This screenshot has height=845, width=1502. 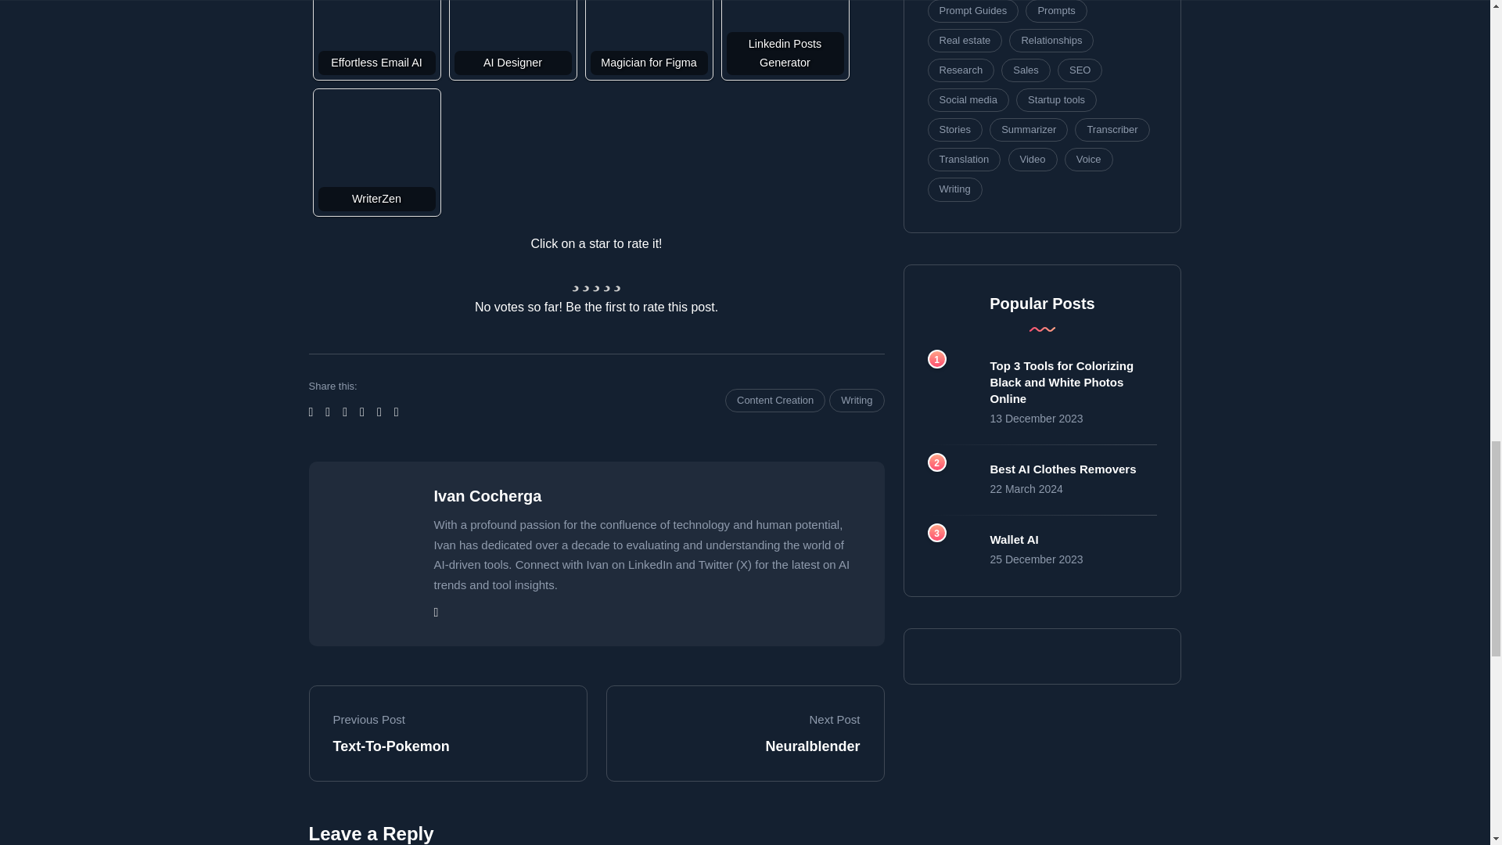 I want to click on WriterZen, so click(x=375, y=127).